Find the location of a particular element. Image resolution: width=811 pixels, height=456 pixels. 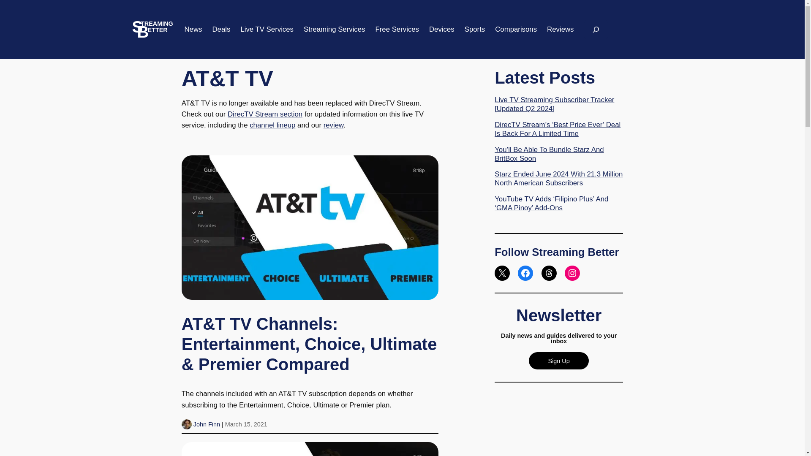

John Finn is located at coordinates (207, 424).